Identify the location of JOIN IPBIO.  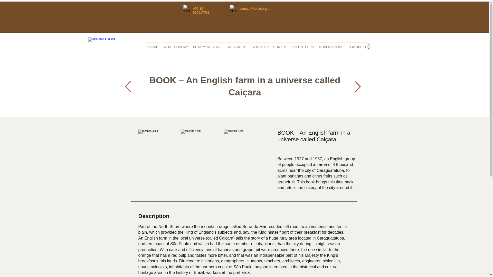
(357, 46).